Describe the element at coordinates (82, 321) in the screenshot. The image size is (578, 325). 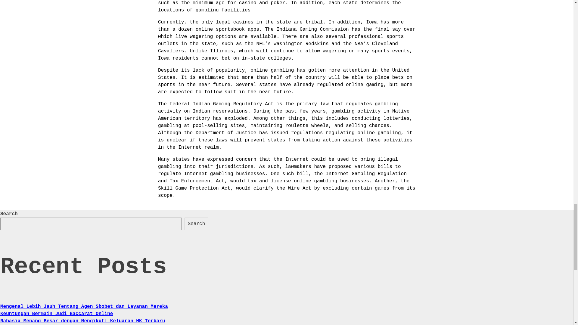
I see `Rahasia Menang Besar dengan Mengikuti Keluaran HK Terbaru` at that location.